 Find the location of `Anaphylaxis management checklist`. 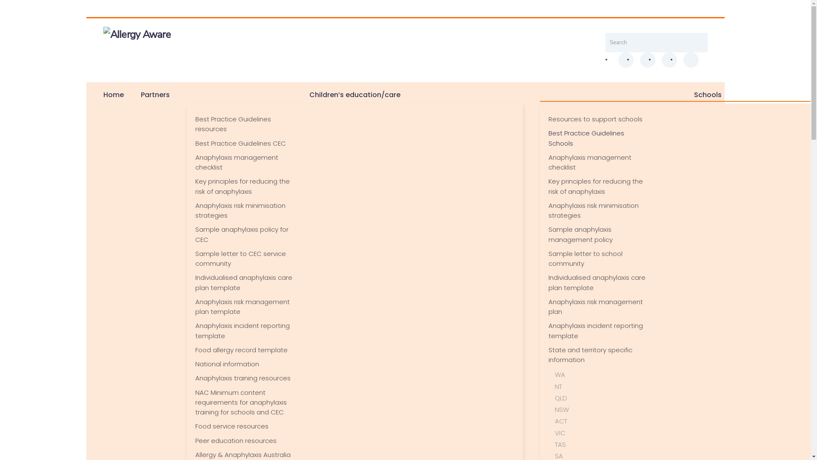

Anaphylaxis management checklist is located at coordinates (597, 163).